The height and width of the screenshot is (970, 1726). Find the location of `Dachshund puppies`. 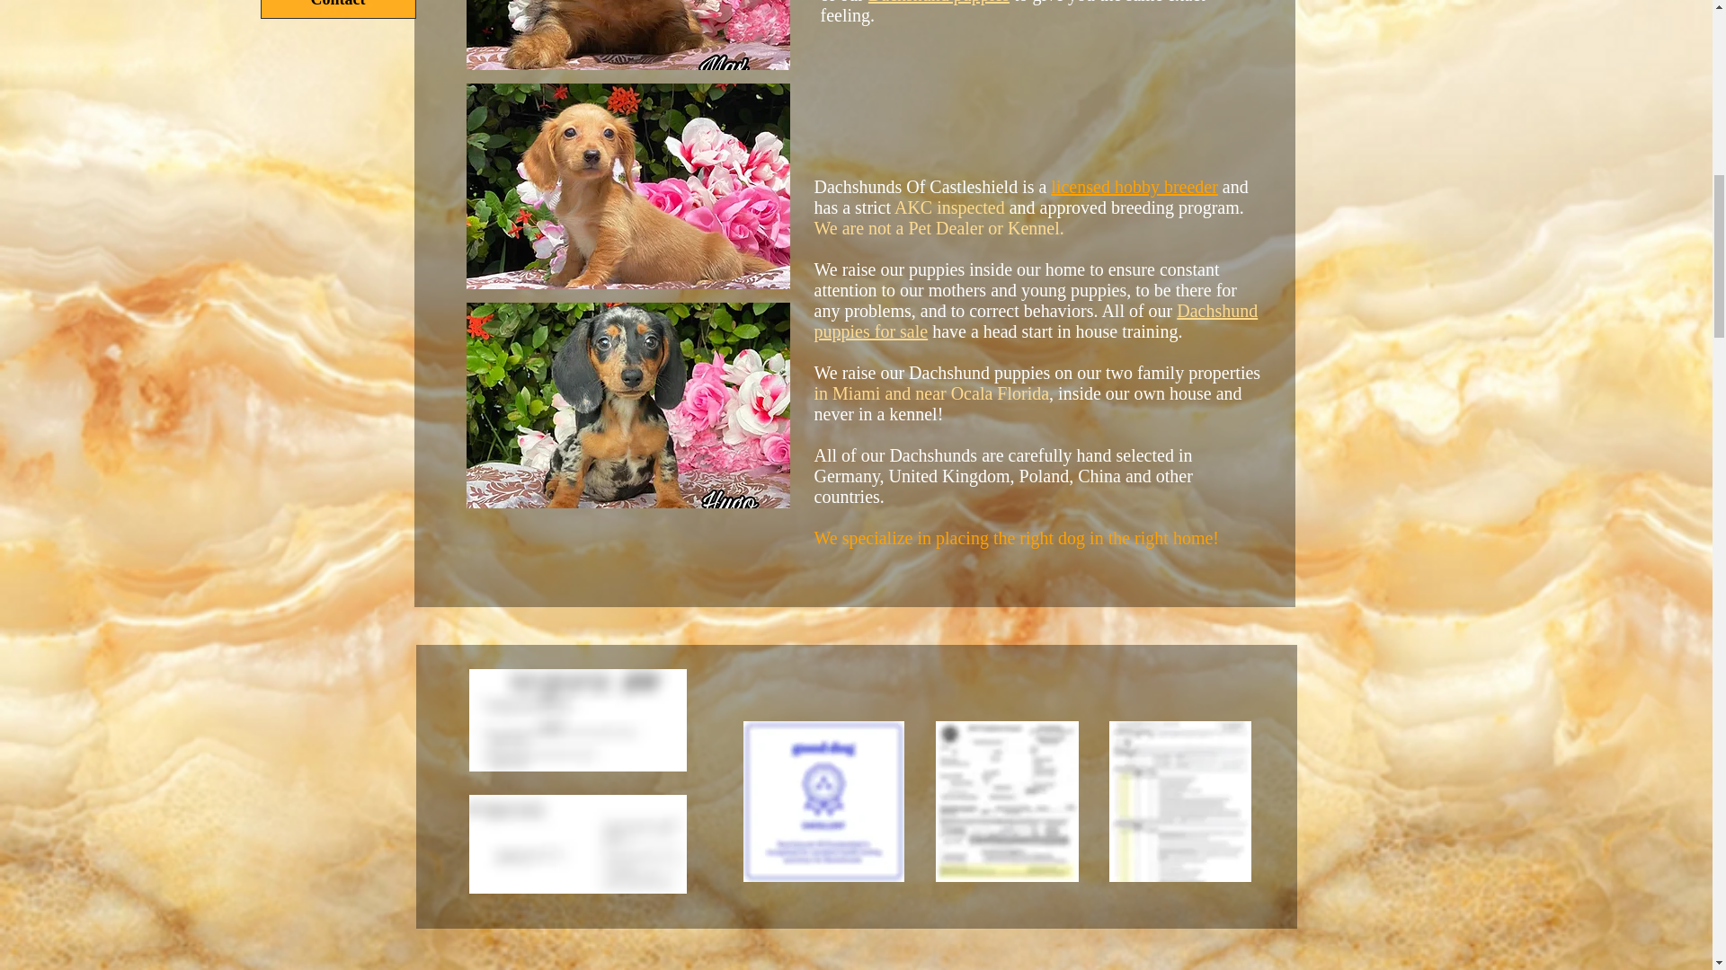

Dachshund puppies is located at coordinates (939, 2).